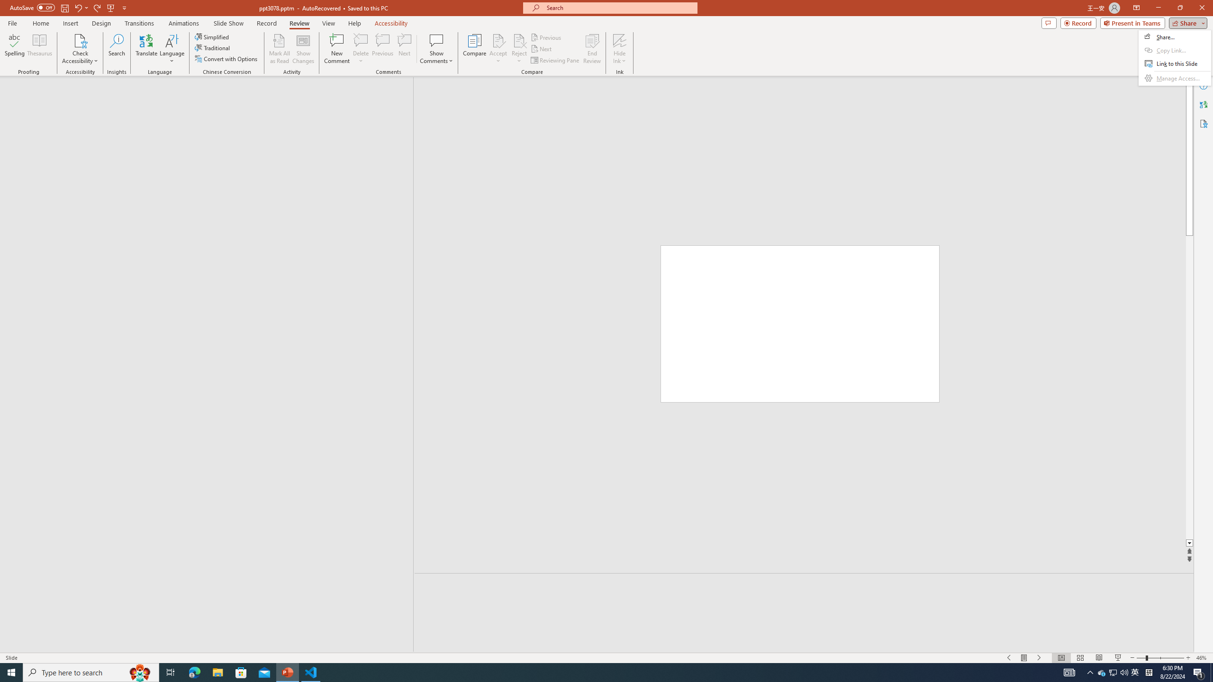  What do you see at coordinates (1149, 673) in the screenshot?
I see `Tray Input Indicator - Chinese (Simplified, China)` at bounding box center [1149, 673].